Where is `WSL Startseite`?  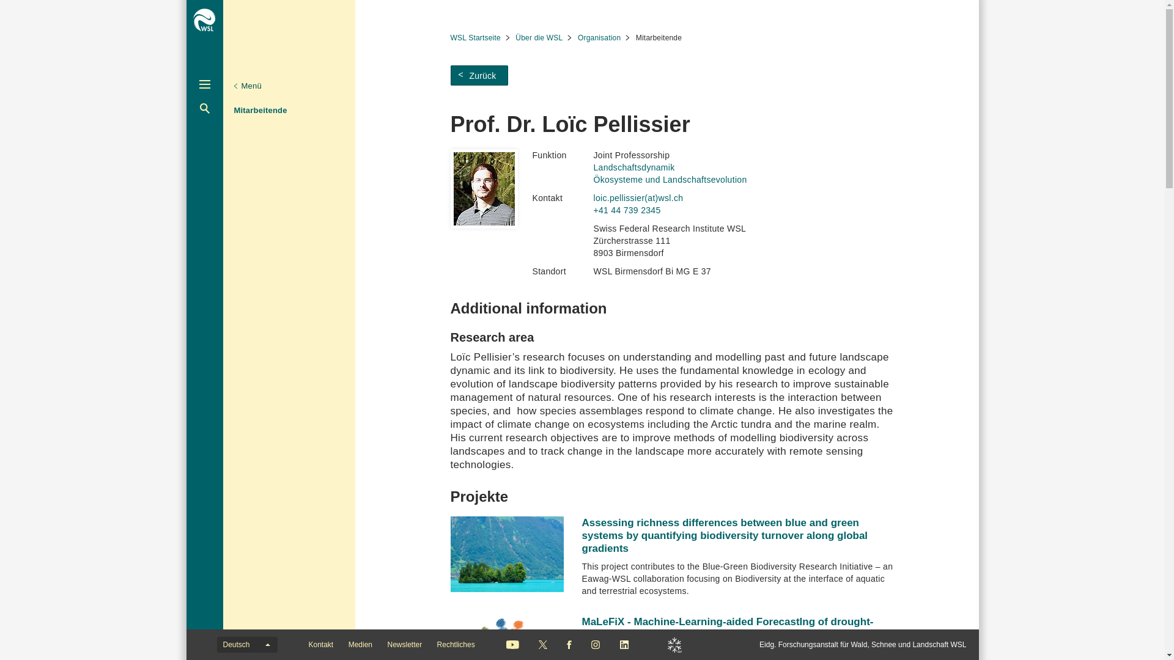
WSL Startseite is located at coordinates (479, 38).